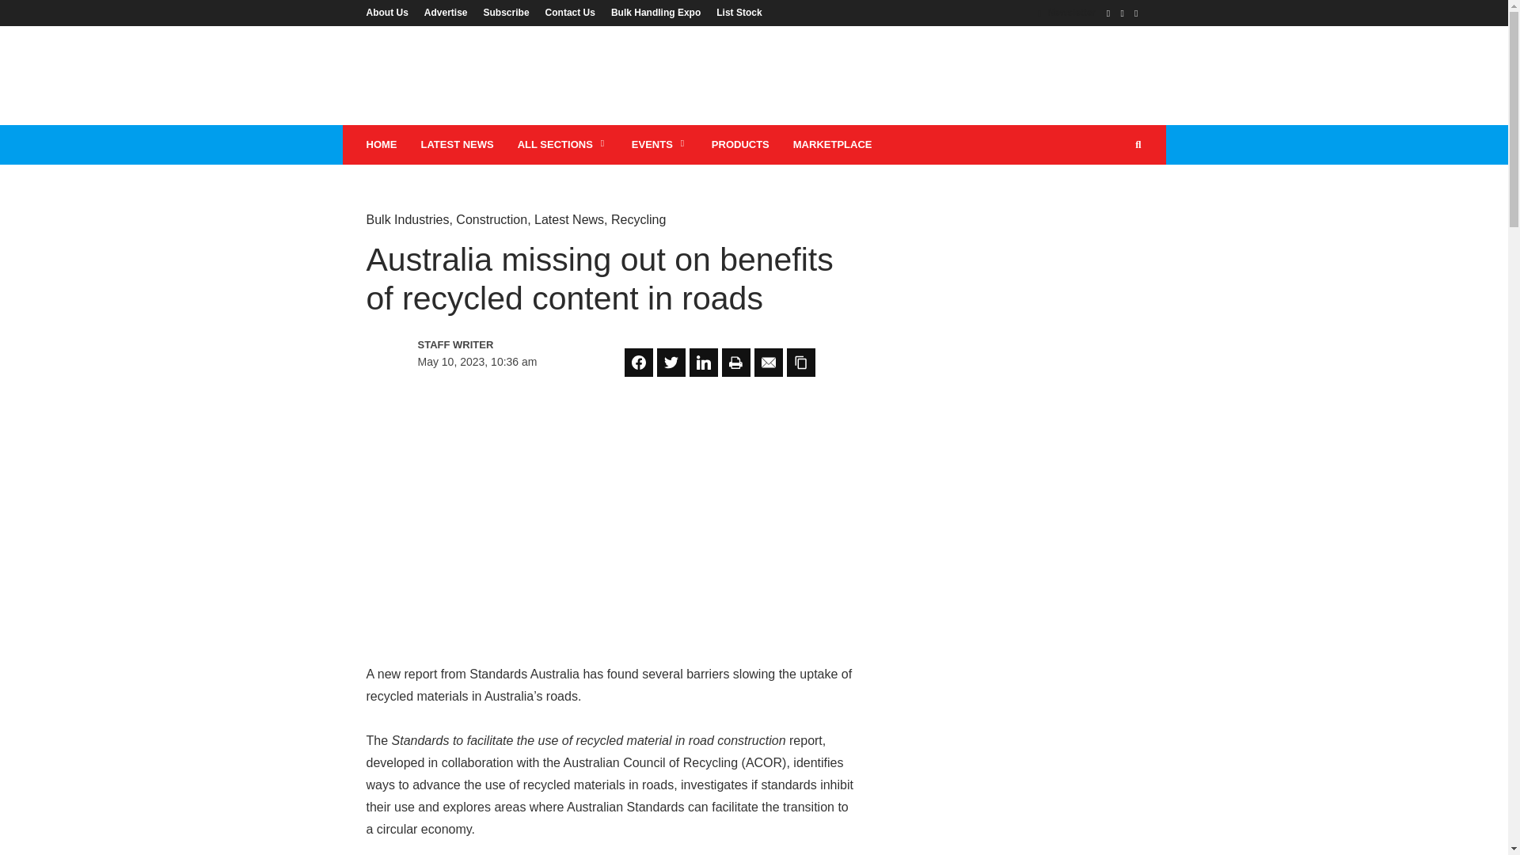  What do you see at coordinates (736, 363) in the screenshot?
I see `Share on Print` at bounding box center [736, 363].